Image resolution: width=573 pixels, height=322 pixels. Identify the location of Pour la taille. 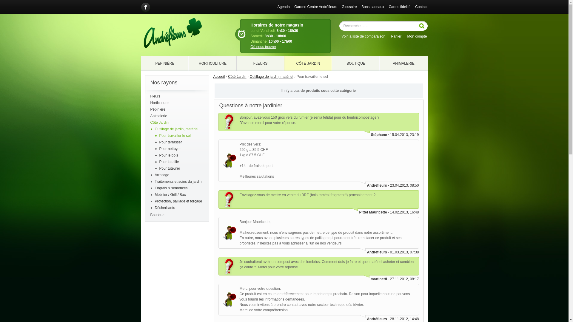
(169, 162).